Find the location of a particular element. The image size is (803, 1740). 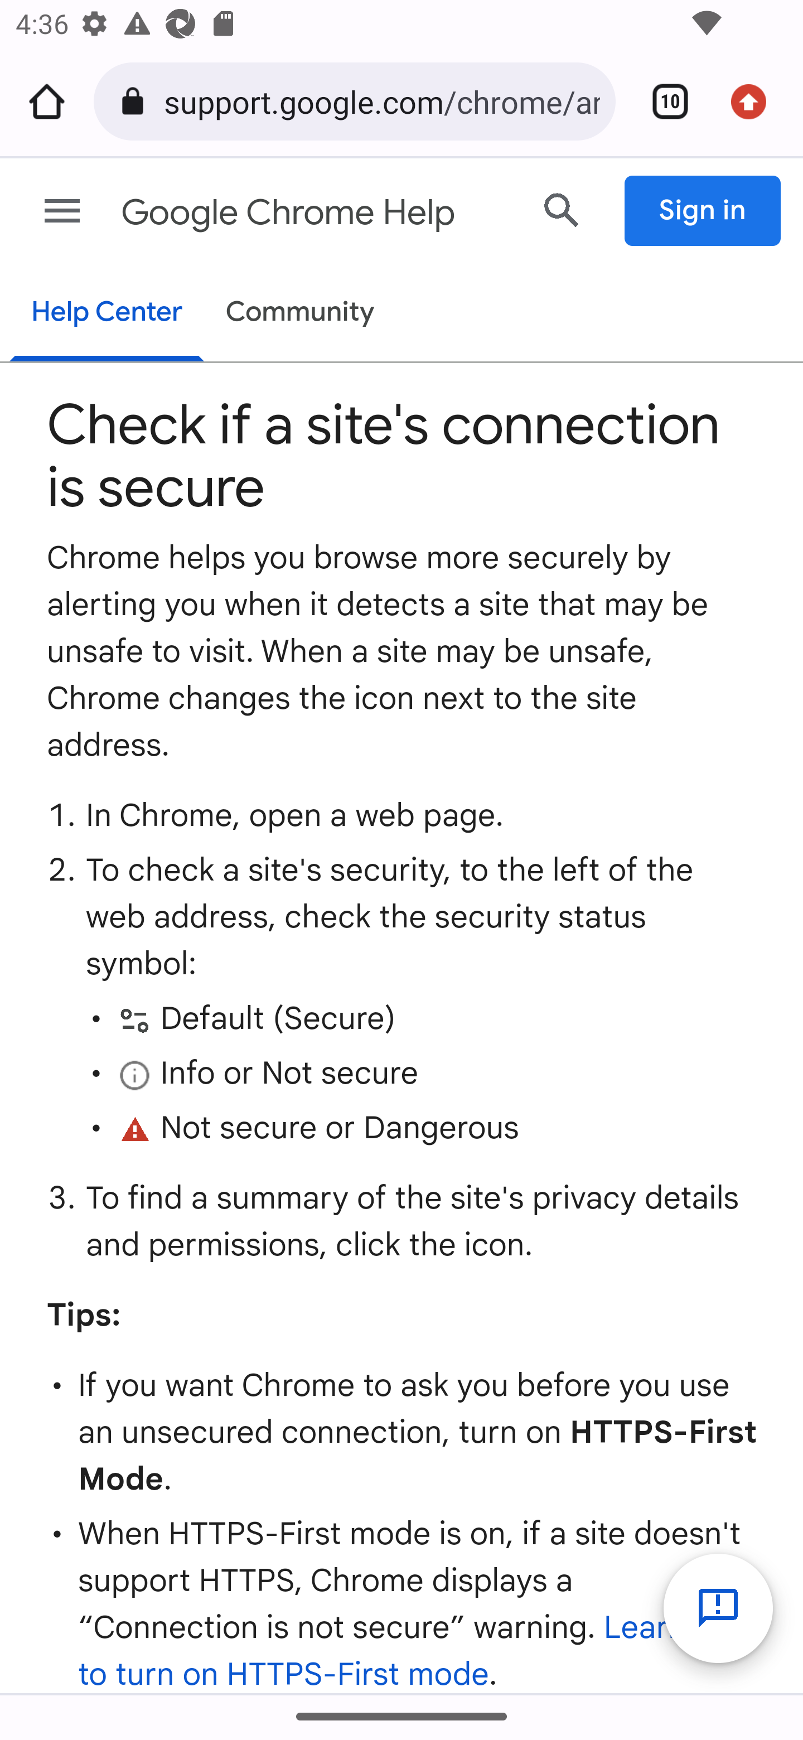

Switch or close tabs is located at coordinates (662, 101).